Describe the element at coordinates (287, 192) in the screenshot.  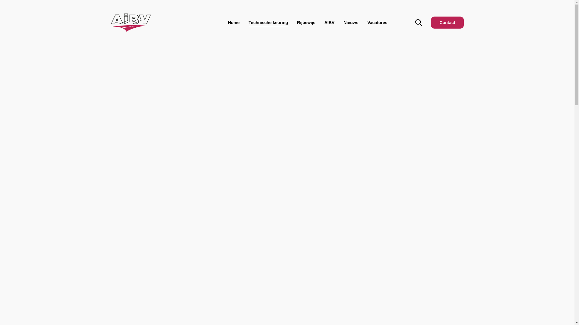
I see `Zoeken` at that location.